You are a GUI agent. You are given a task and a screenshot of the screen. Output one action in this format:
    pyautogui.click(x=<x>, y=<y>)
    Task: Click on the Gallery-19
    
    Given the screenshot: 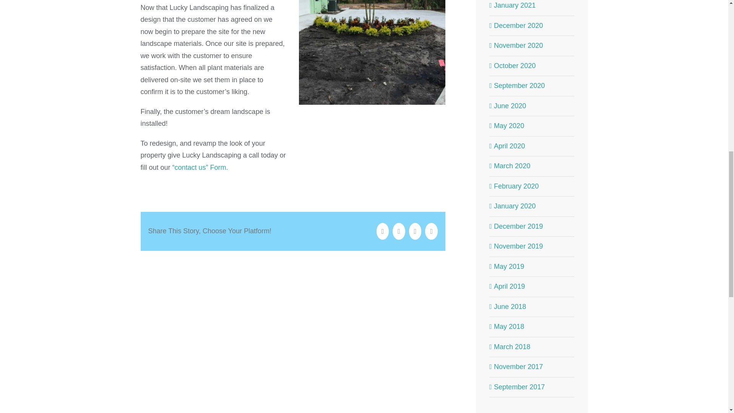 What is the action you would take?
    pyautogui.click(x=372, y=52)
    